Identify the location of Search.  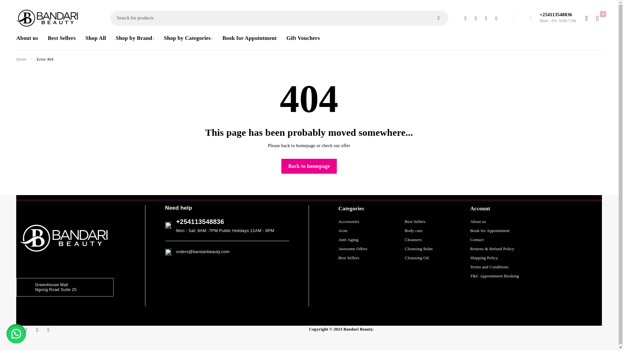
(439, 18).